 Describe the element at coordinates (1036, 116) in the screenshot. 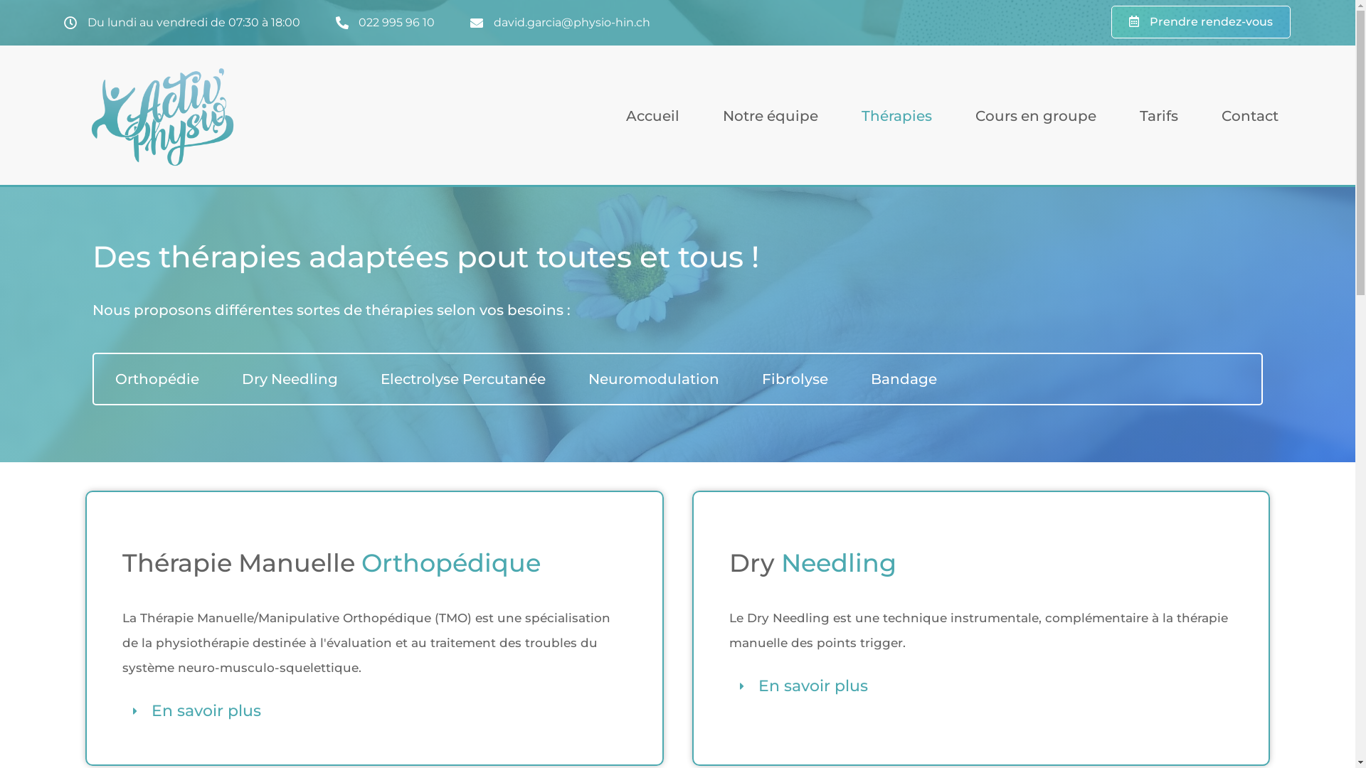

I see `Cours en groupe` at that location.